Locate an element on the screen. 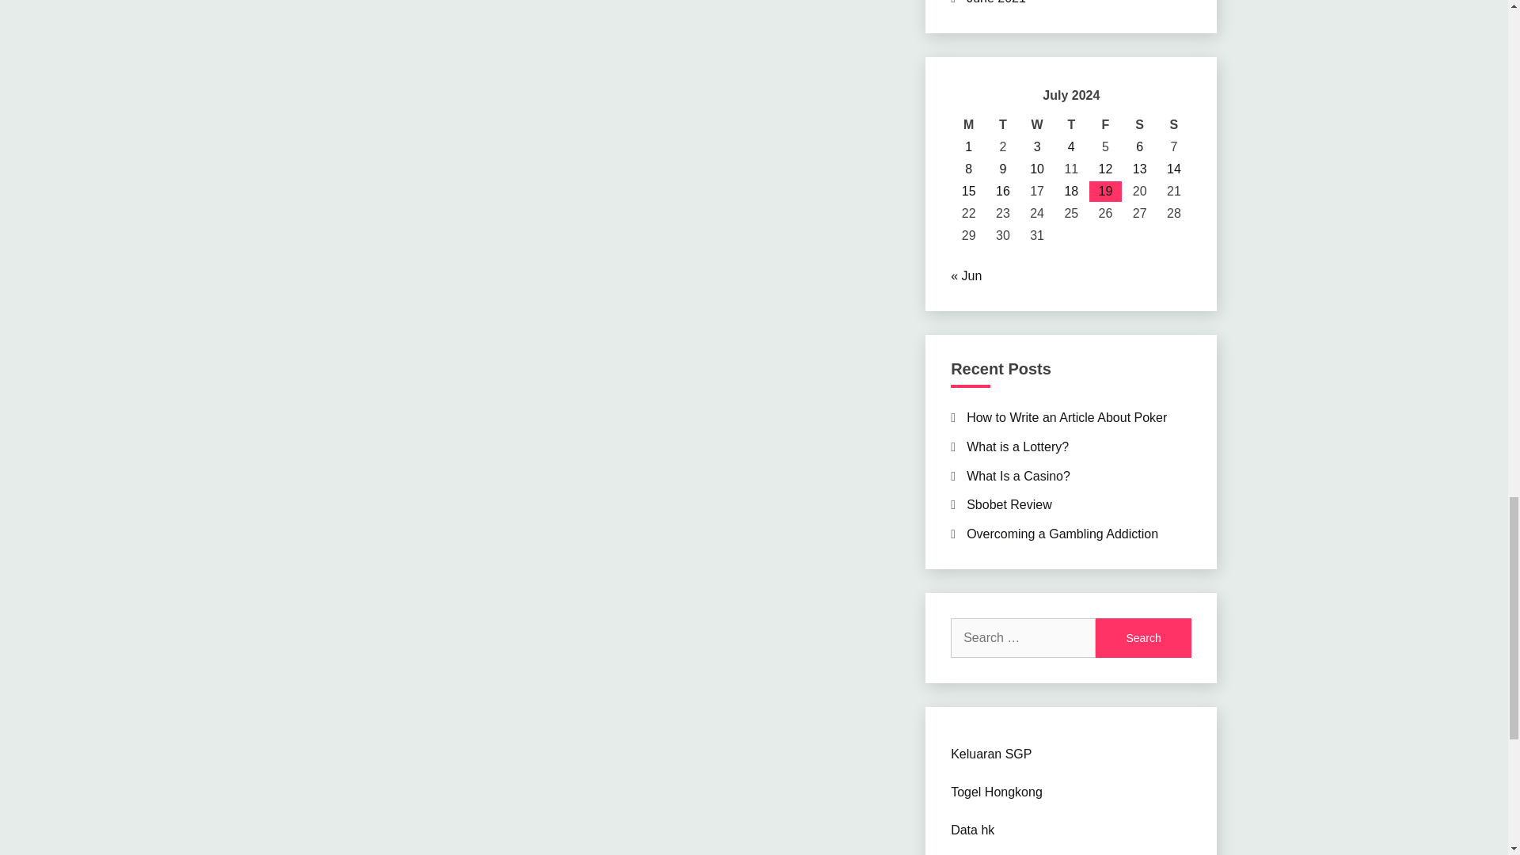 This screenshot has height=855, width=1520. Saturday is located at coordinates (1138, 124).